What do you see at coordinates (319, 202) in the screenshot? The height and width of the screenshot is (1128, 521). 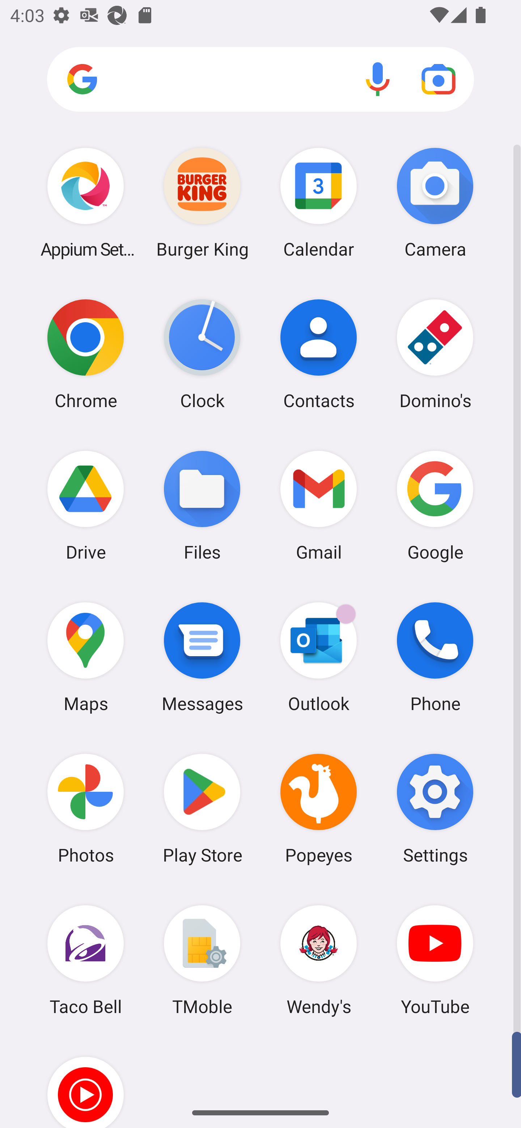 I see `Calendar` at bounding box center [319, 202].